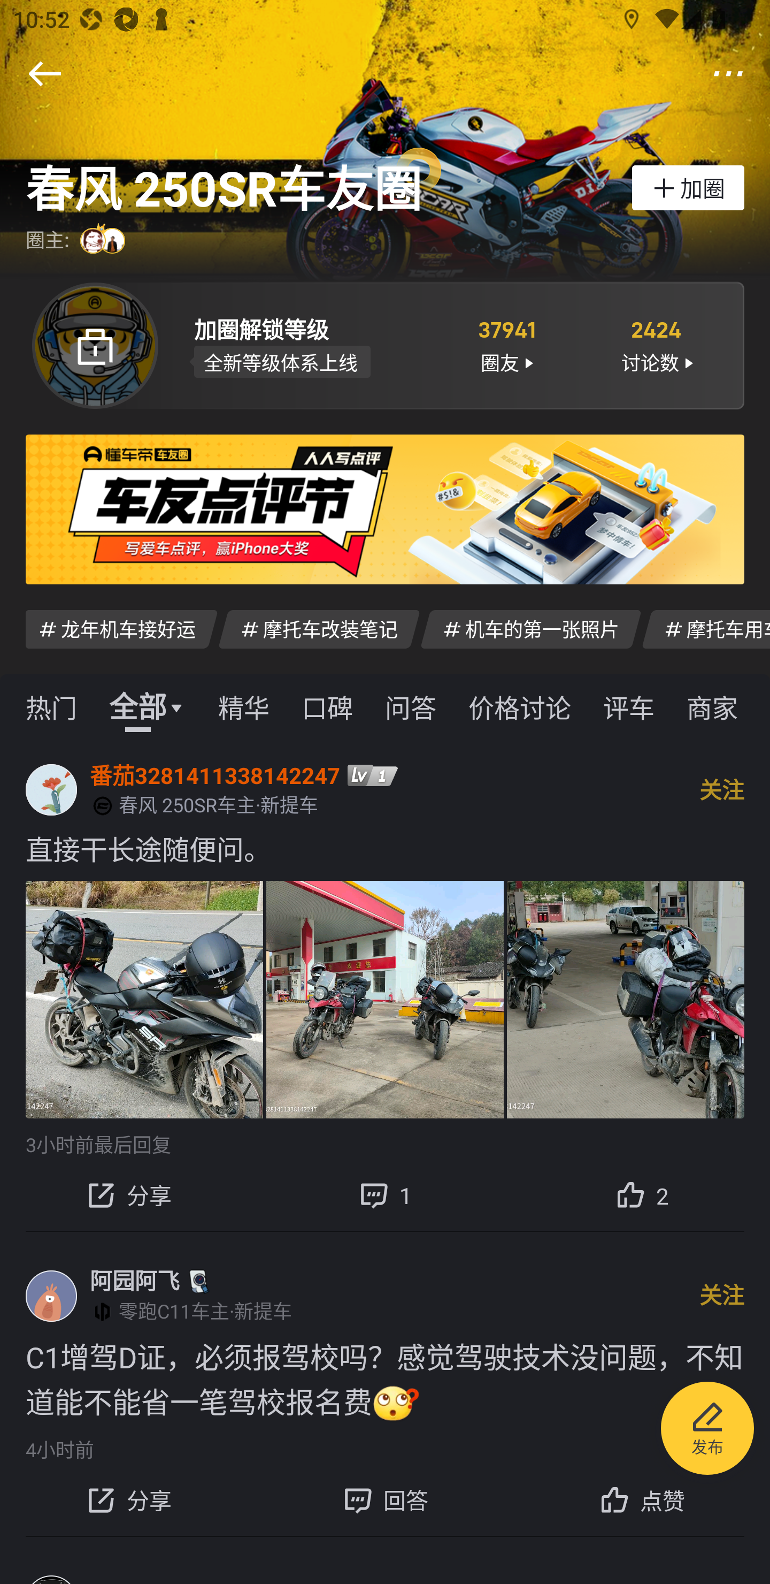 The height and width of the screenshot is (1584, 770). What do you see at coordinates (385, 1501) in the screenshot?
I see ` 回答` at bounding box center [385, 1501].